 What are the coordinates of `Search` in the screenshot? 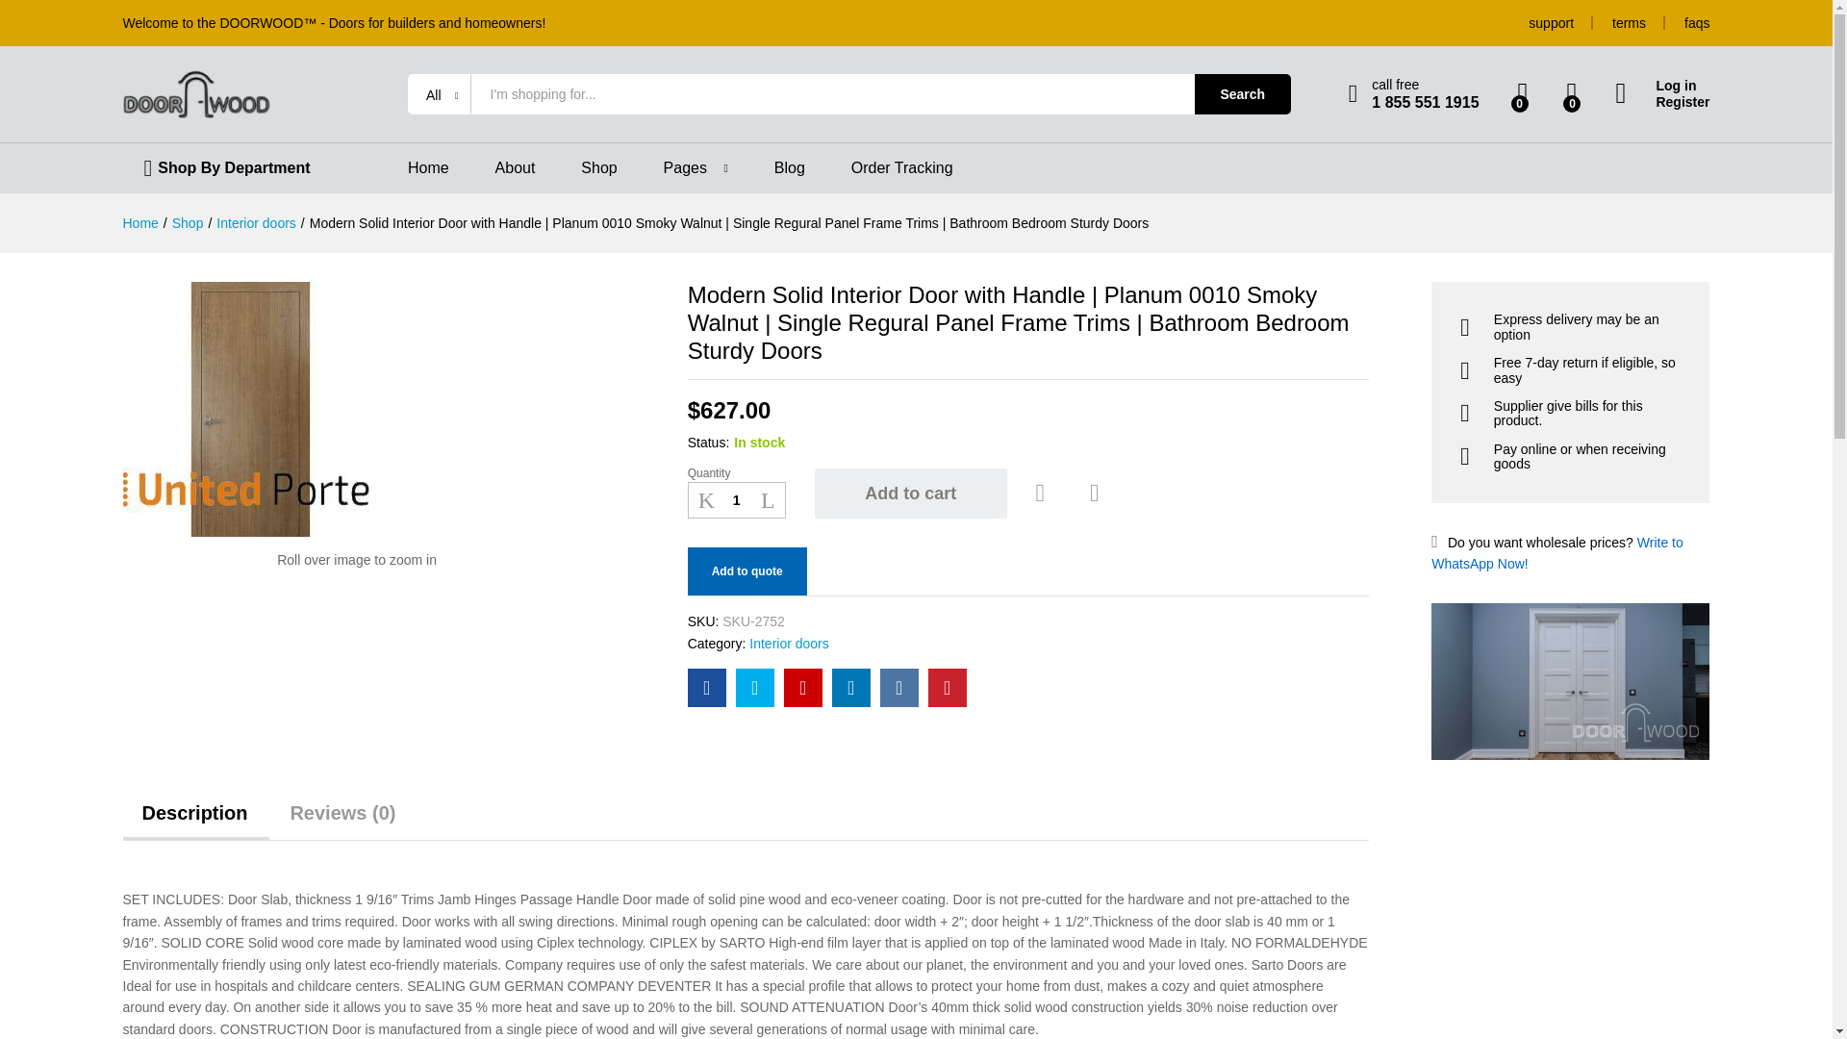 It's located at (1243, 93).